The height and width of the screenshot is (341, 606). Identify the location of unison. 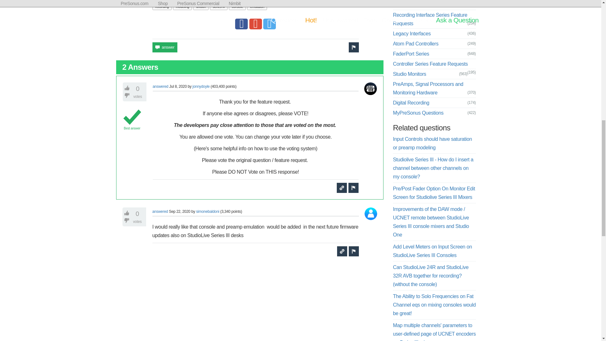
(201, 7).